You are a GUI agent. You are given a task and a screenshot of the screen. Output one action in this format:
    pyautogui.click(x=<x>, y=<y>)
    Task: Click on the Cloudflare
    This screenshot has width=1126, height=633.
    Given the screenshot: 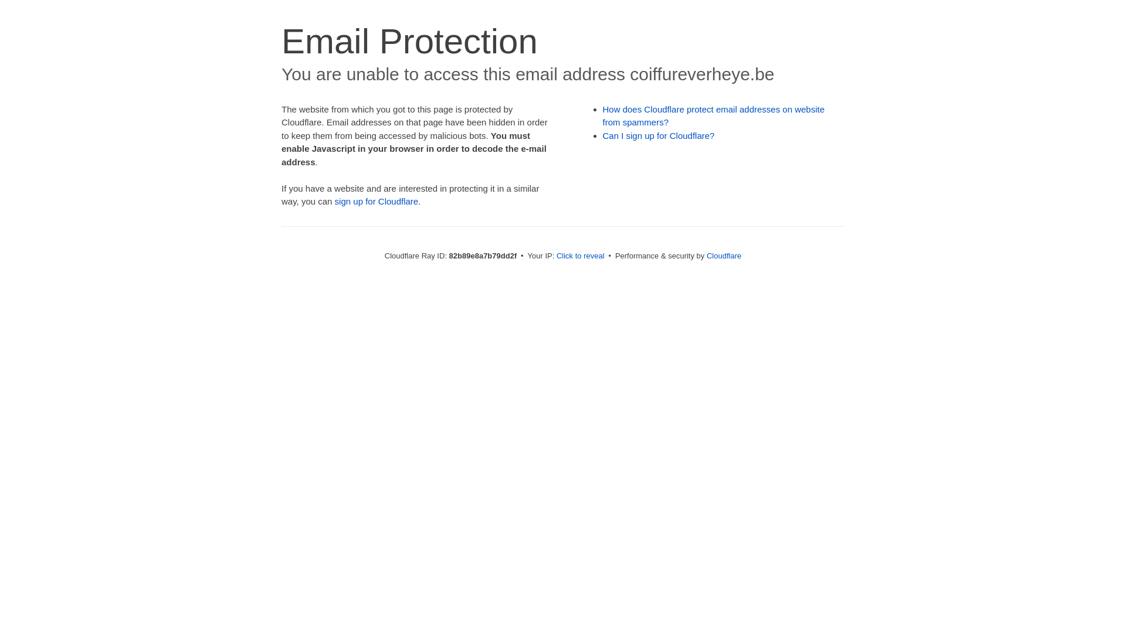 What is the action you would take?
    pyautogui.click(x=724, y=256)
    